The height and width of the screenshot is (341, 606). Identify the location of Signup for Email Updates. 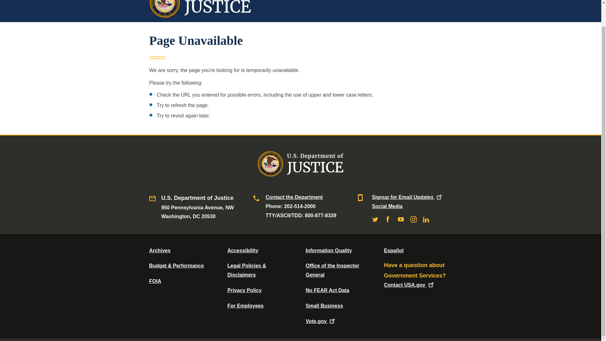
(407, 197).